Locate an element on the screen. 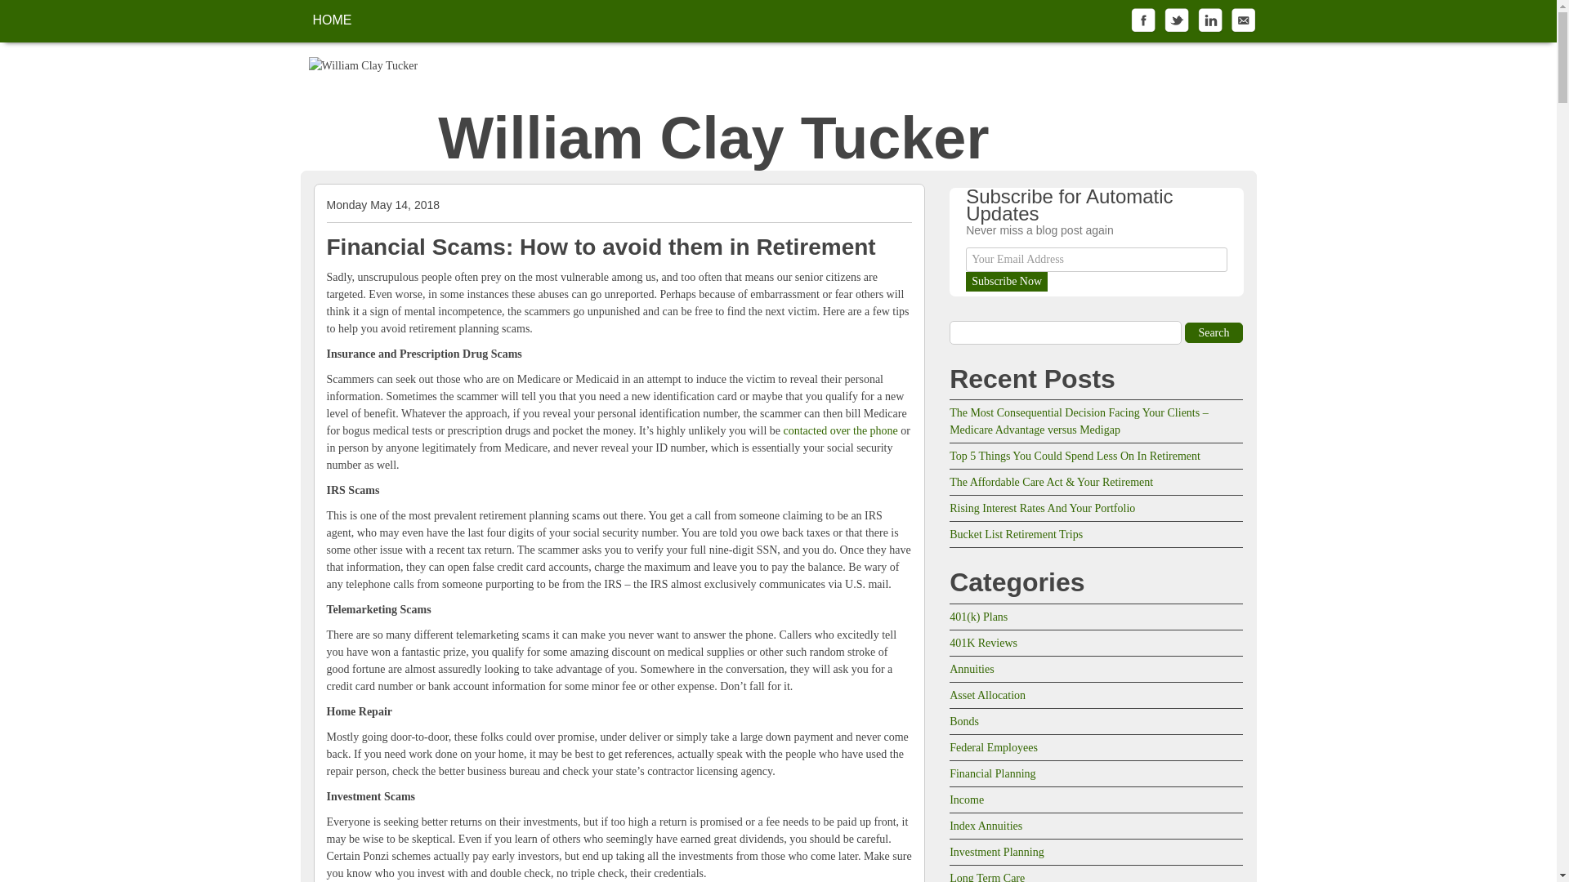 The width and height of the screenshot is (1569, 882). contacted over the phone is located at coordinates (840, 430).